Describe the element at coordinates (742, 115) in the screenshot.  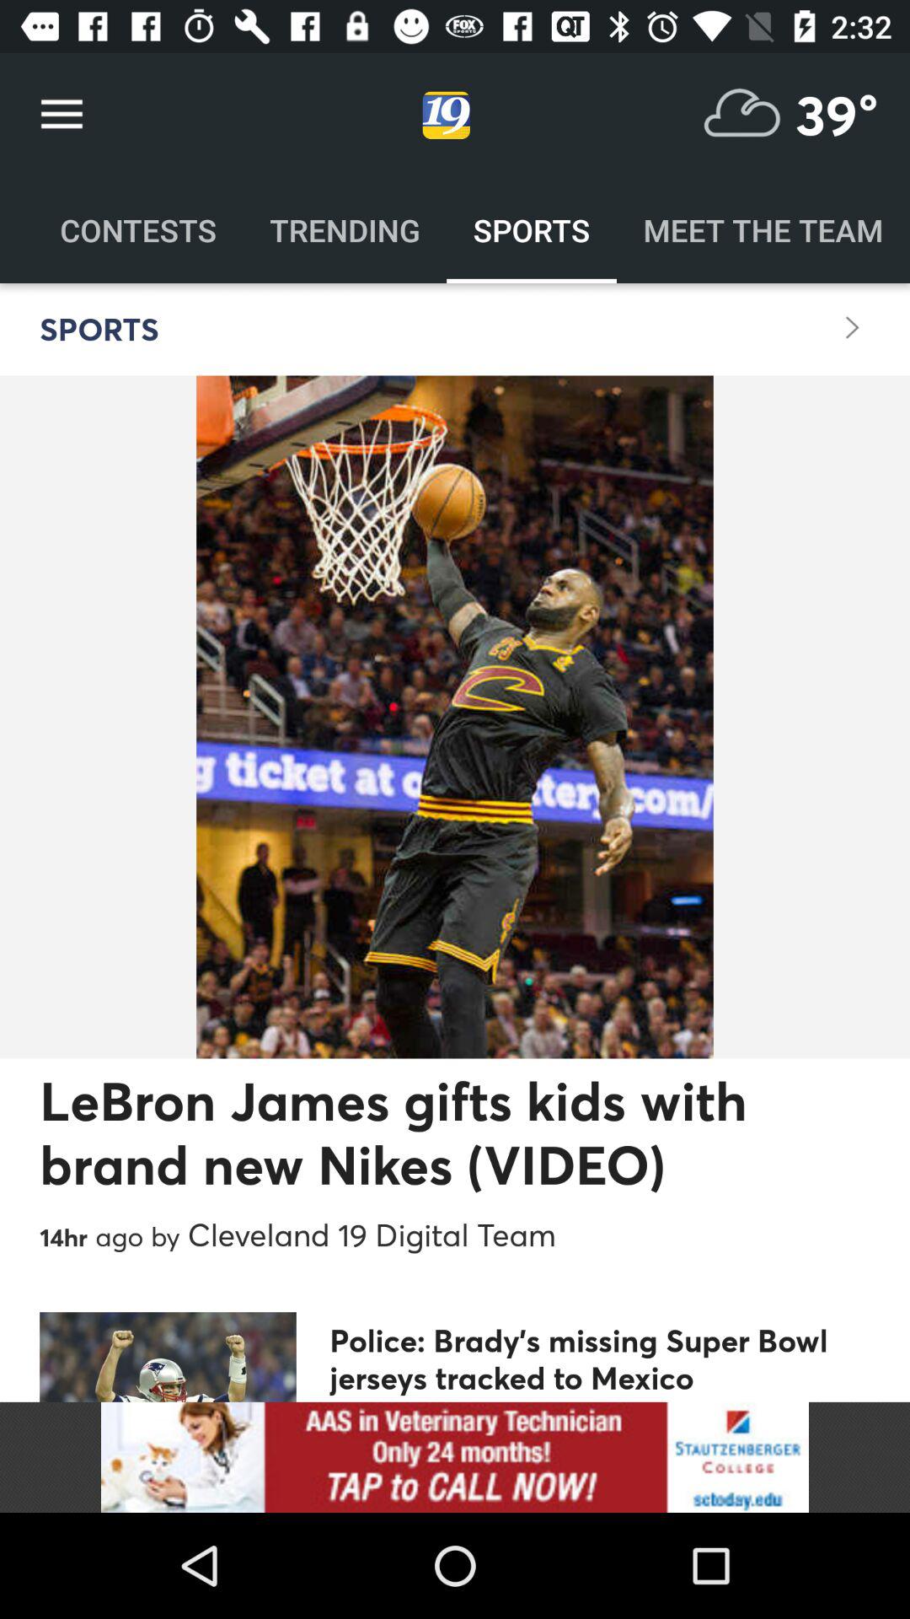
I see `check the weather` at that location.